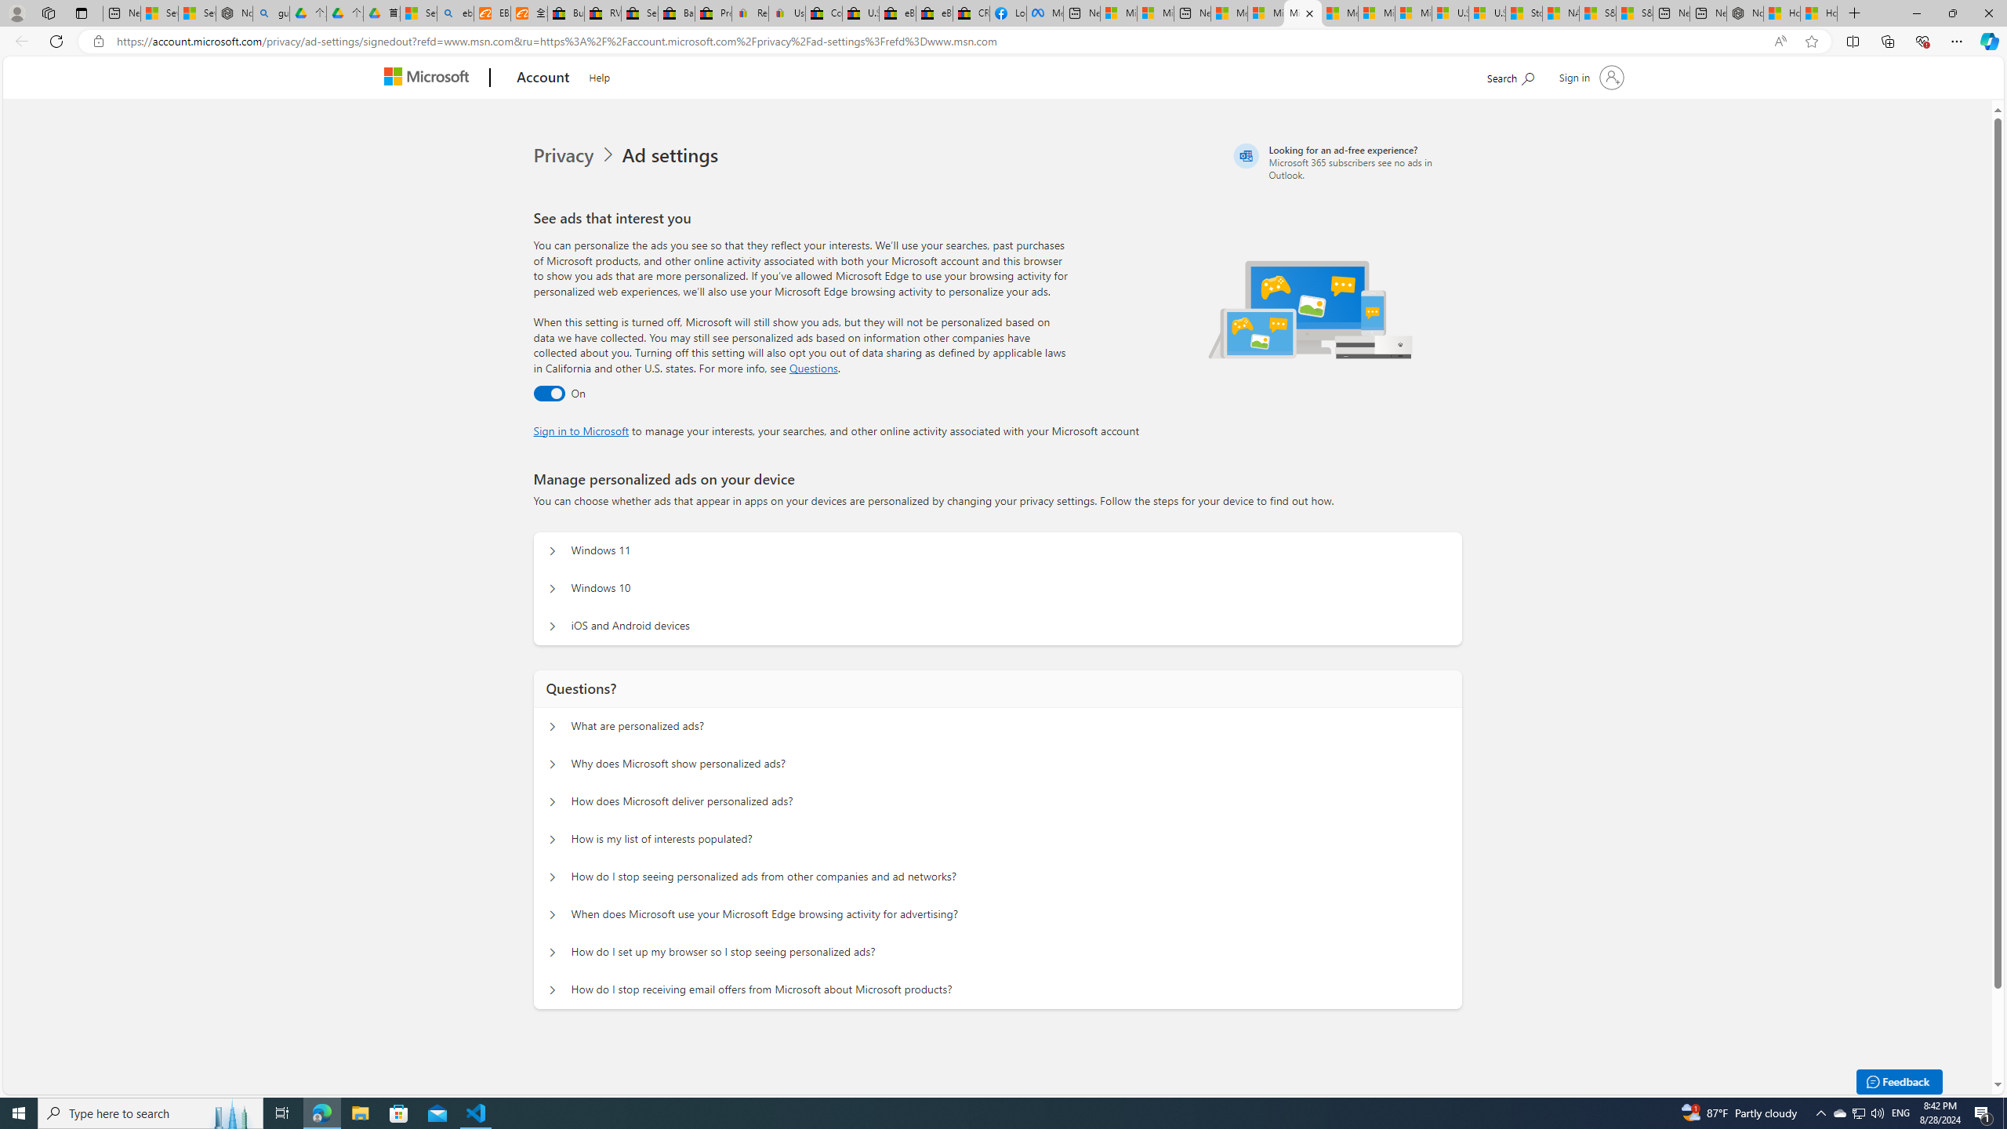 The image size is (2007, 1129). Describe the element at coordinates (553, 551) in the screenshot. I see `Manage personalized ads on your device Windows 11` at that location.